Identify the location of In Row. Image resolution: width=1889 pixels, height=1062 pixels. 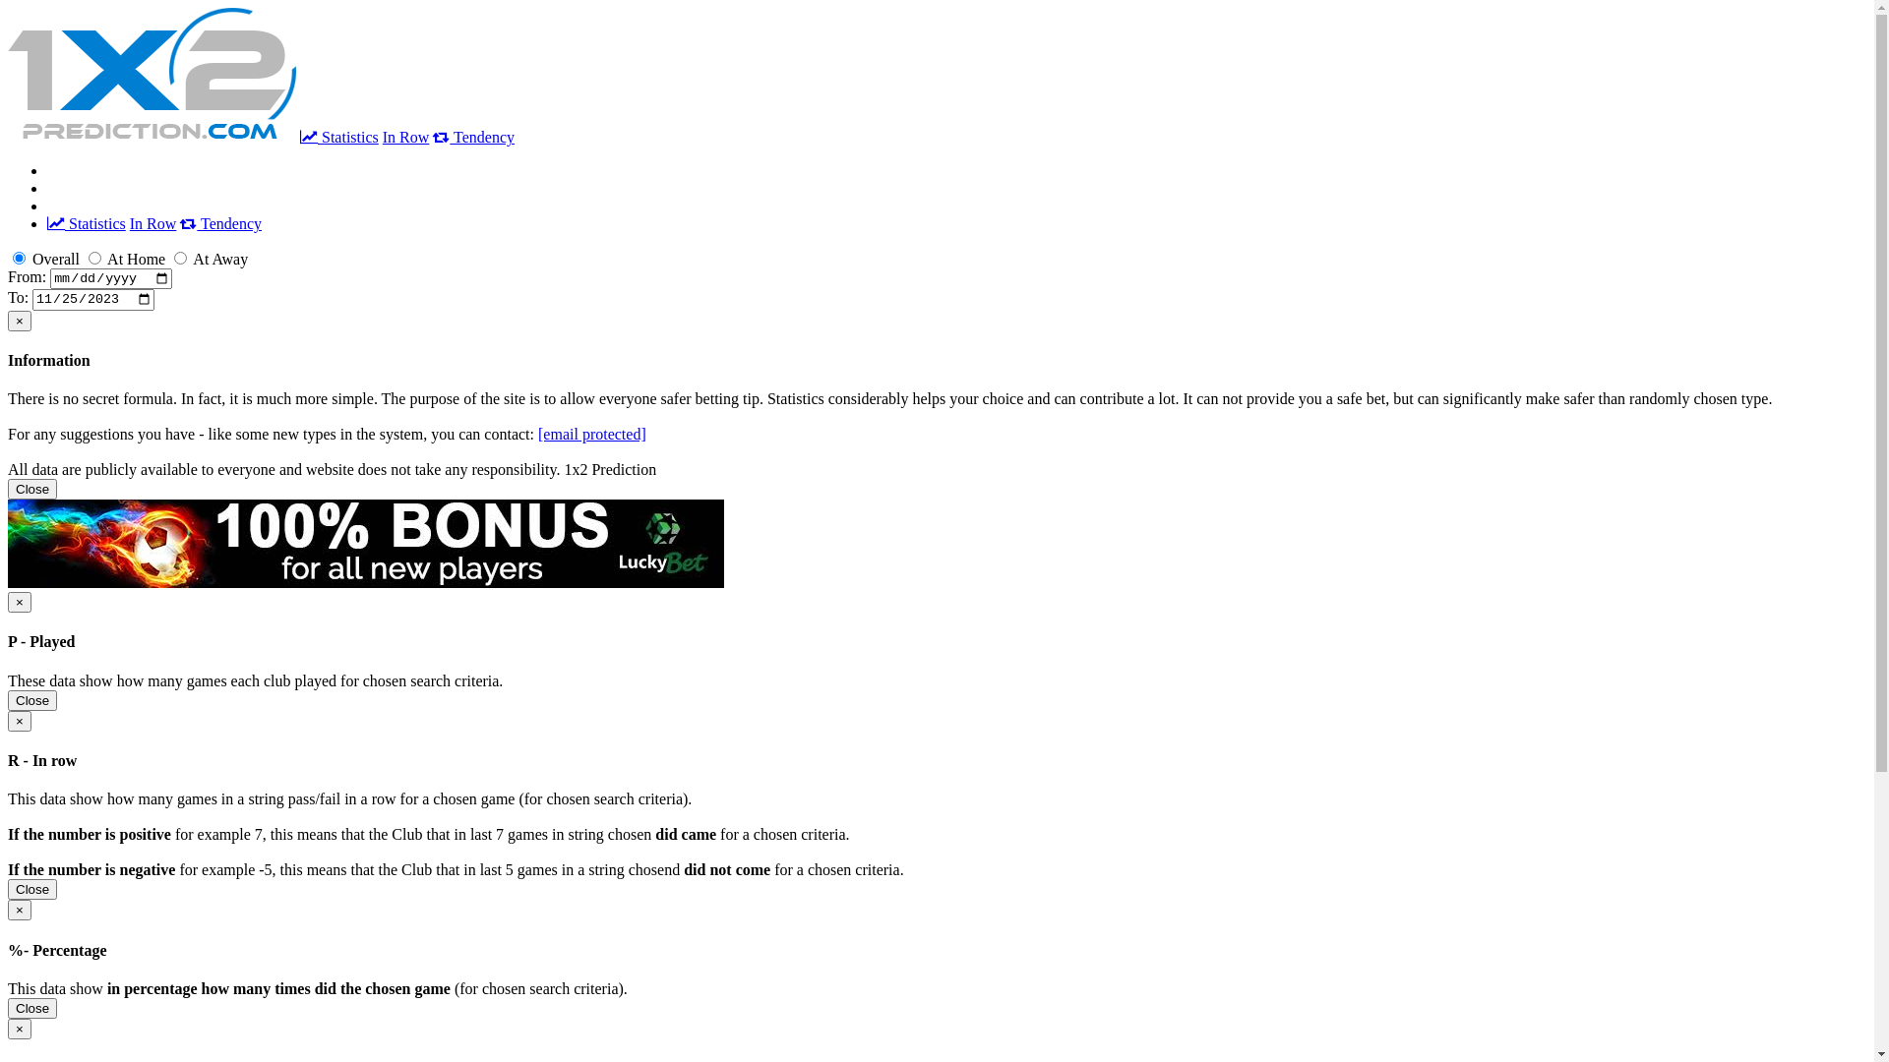
(406, 138).